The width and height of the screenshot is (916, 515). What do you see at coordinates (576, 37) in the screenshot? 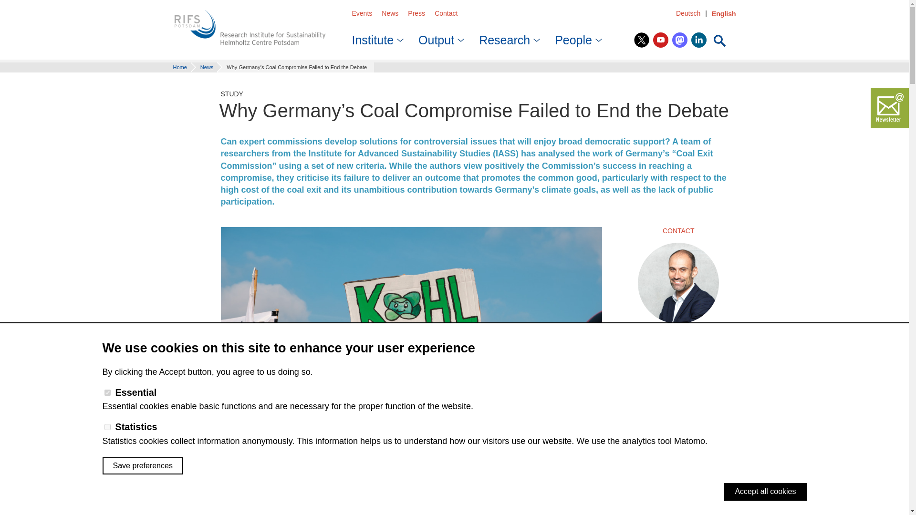
I see `People` at bounding box center [576, 37].